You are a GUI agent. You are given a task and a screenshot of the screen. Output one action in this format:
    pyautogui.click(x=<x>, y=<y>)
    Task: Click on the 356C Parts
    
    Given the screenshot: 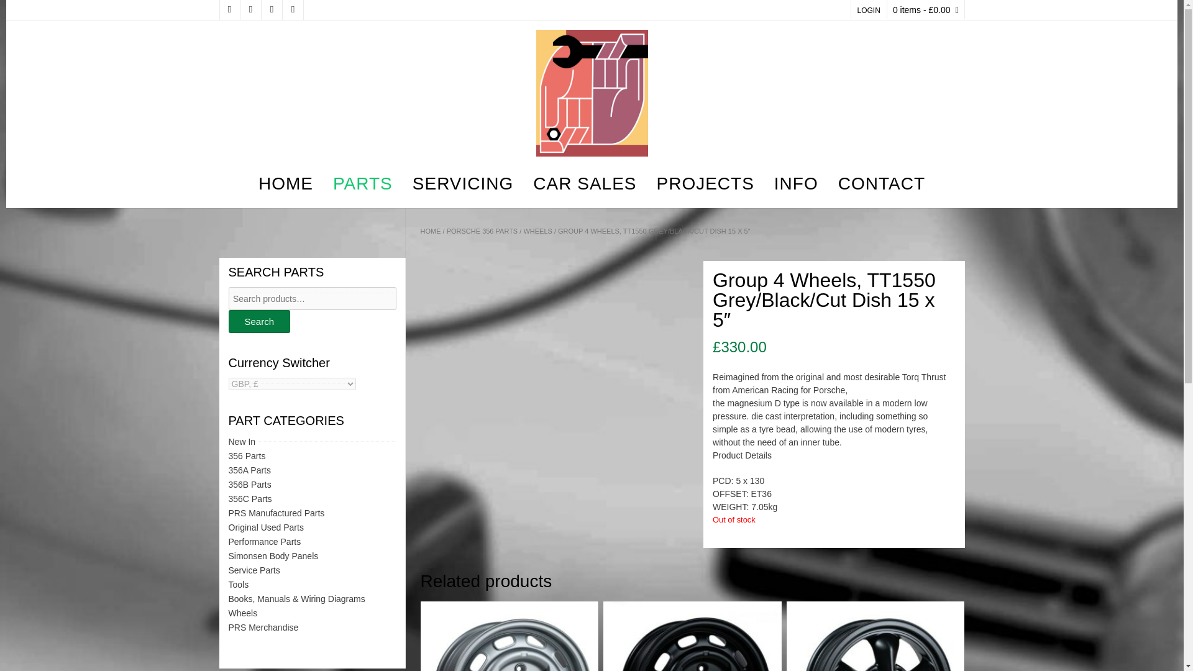 What is the action you would take?
    pyautogui.click(x=250, y=498)
    